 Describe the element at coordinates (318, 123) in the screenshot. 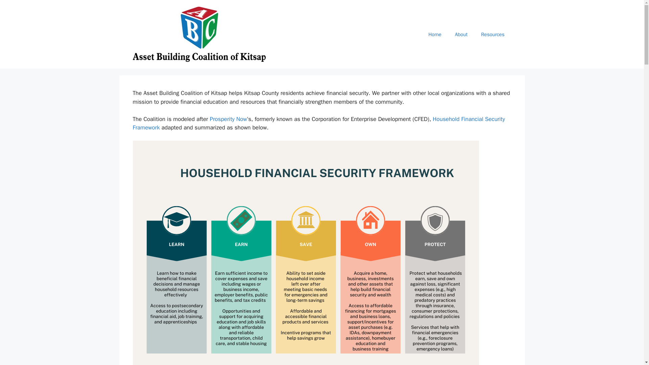

I see `Household Financial Security Framework` at that location.